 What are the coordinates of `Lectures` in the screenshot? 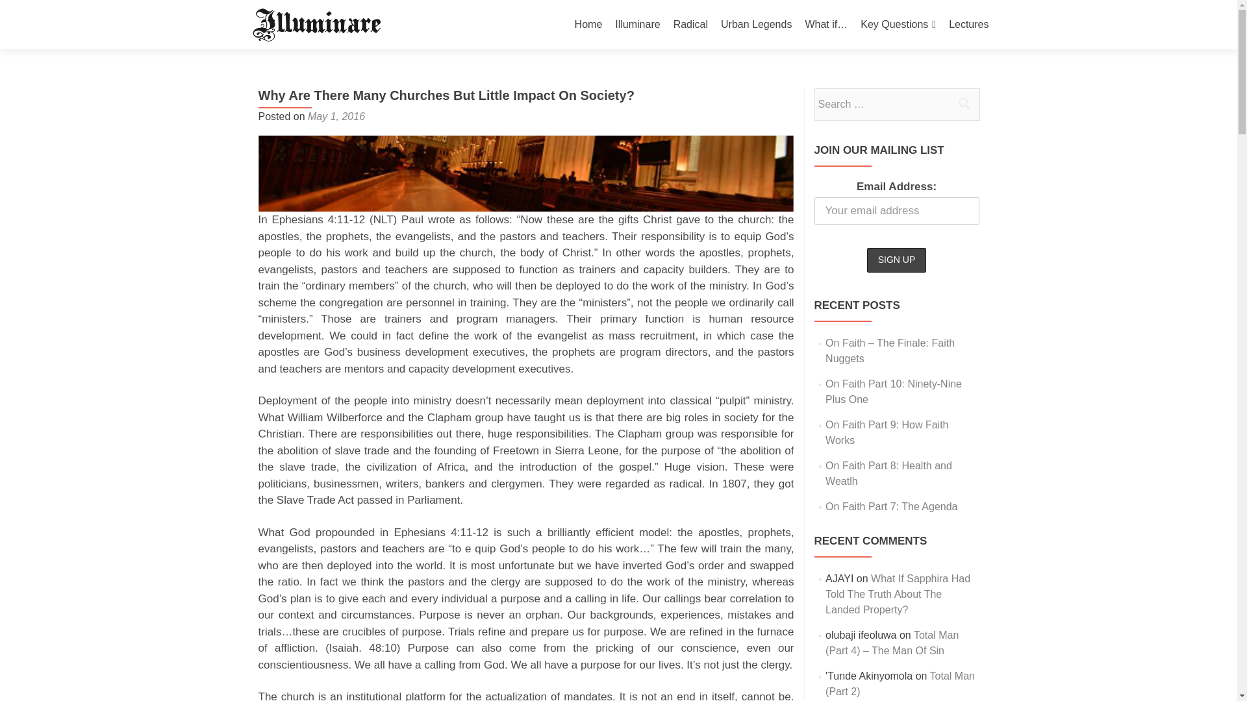 It's located at (969, 25).